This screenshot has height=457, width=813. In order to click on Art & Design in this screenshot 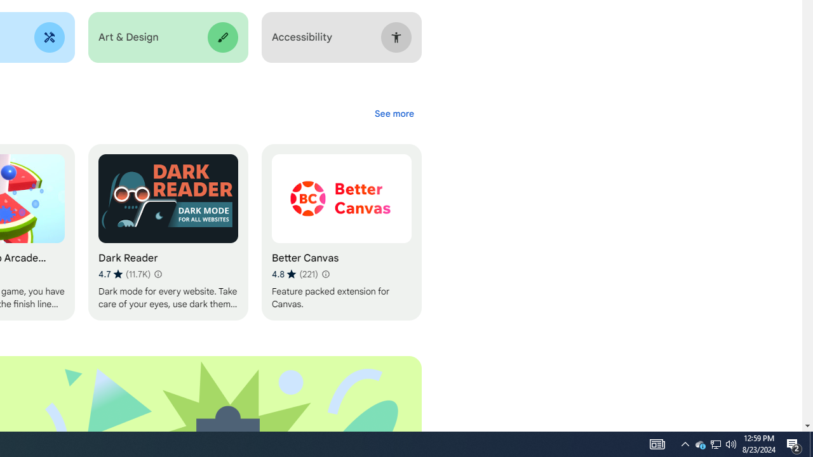, I will do `click(168, 37)`.